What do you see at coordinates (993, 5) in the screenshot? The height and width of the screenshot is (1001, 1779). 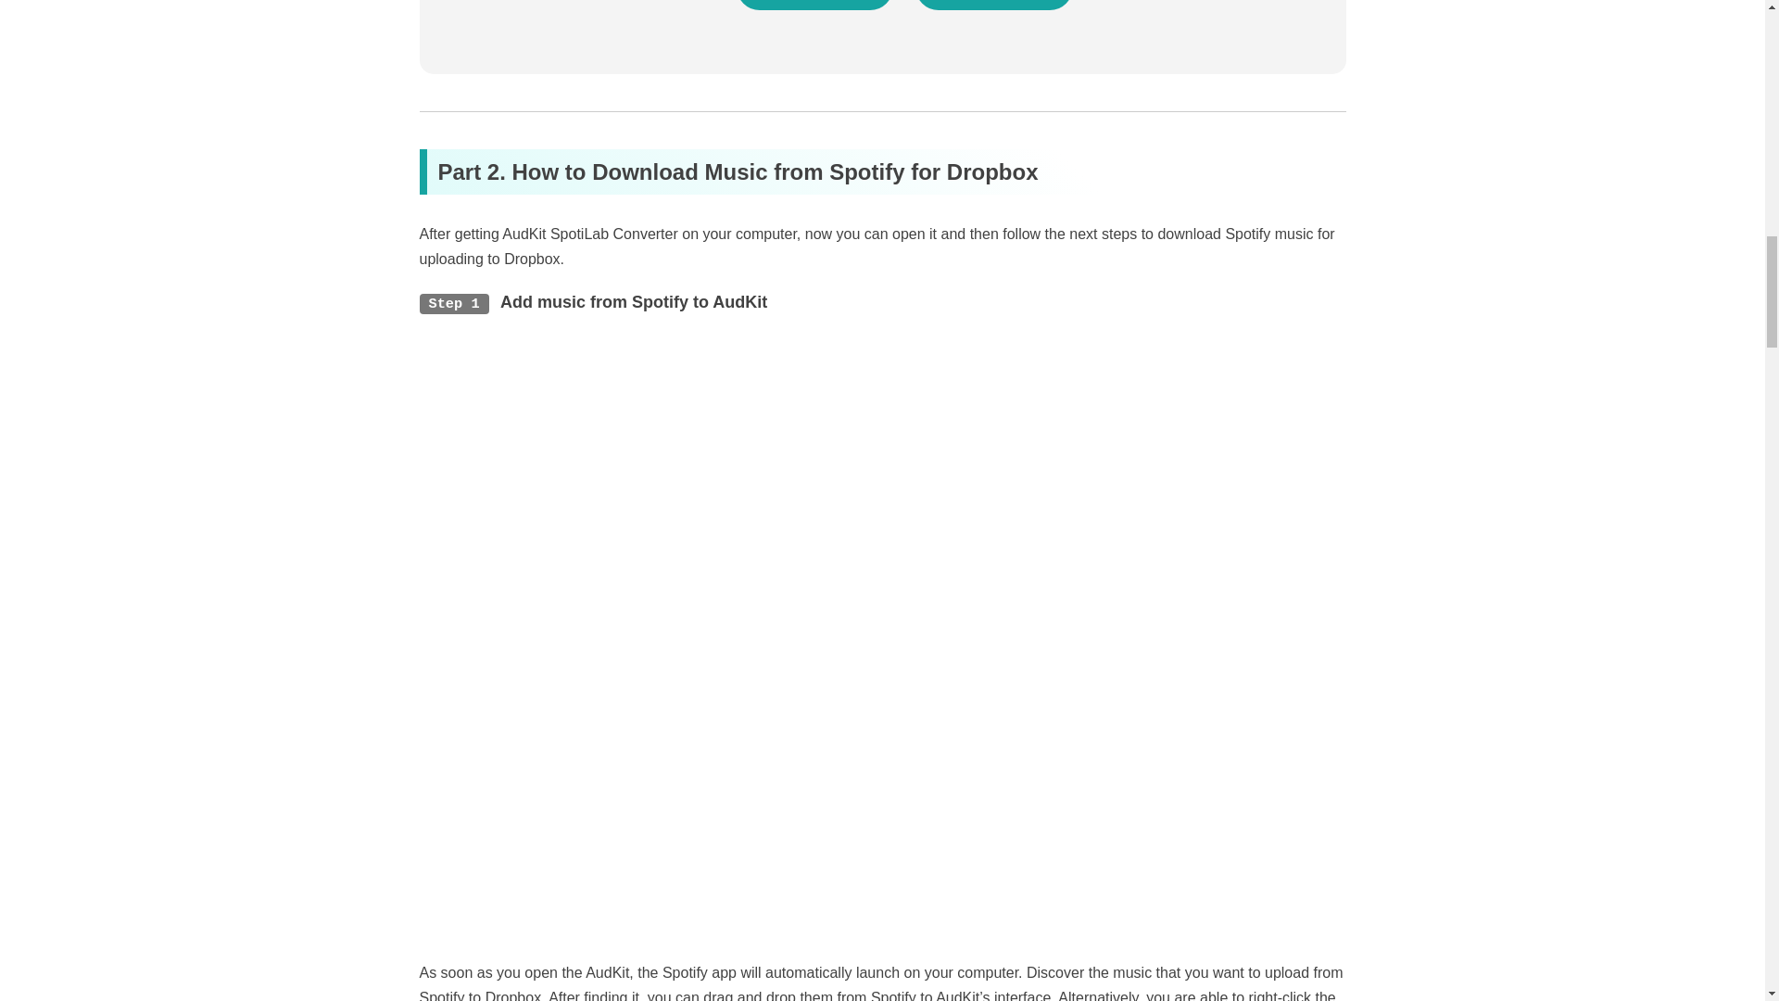 I see `Download` at bounding box center [993, 5].